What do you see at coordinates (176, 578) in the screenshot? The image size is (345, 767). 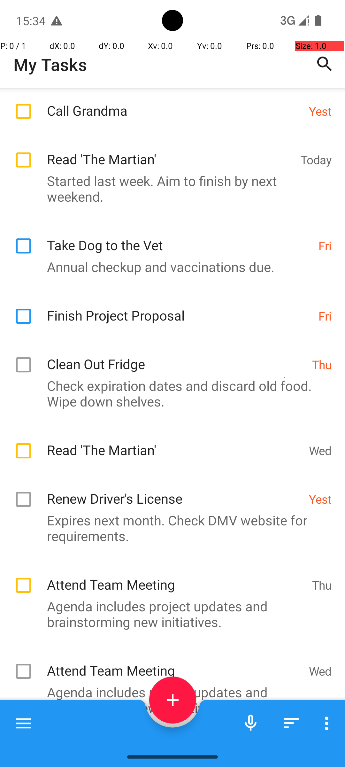 I see `Attend Team Meeting` at bounding box center [176, 578].